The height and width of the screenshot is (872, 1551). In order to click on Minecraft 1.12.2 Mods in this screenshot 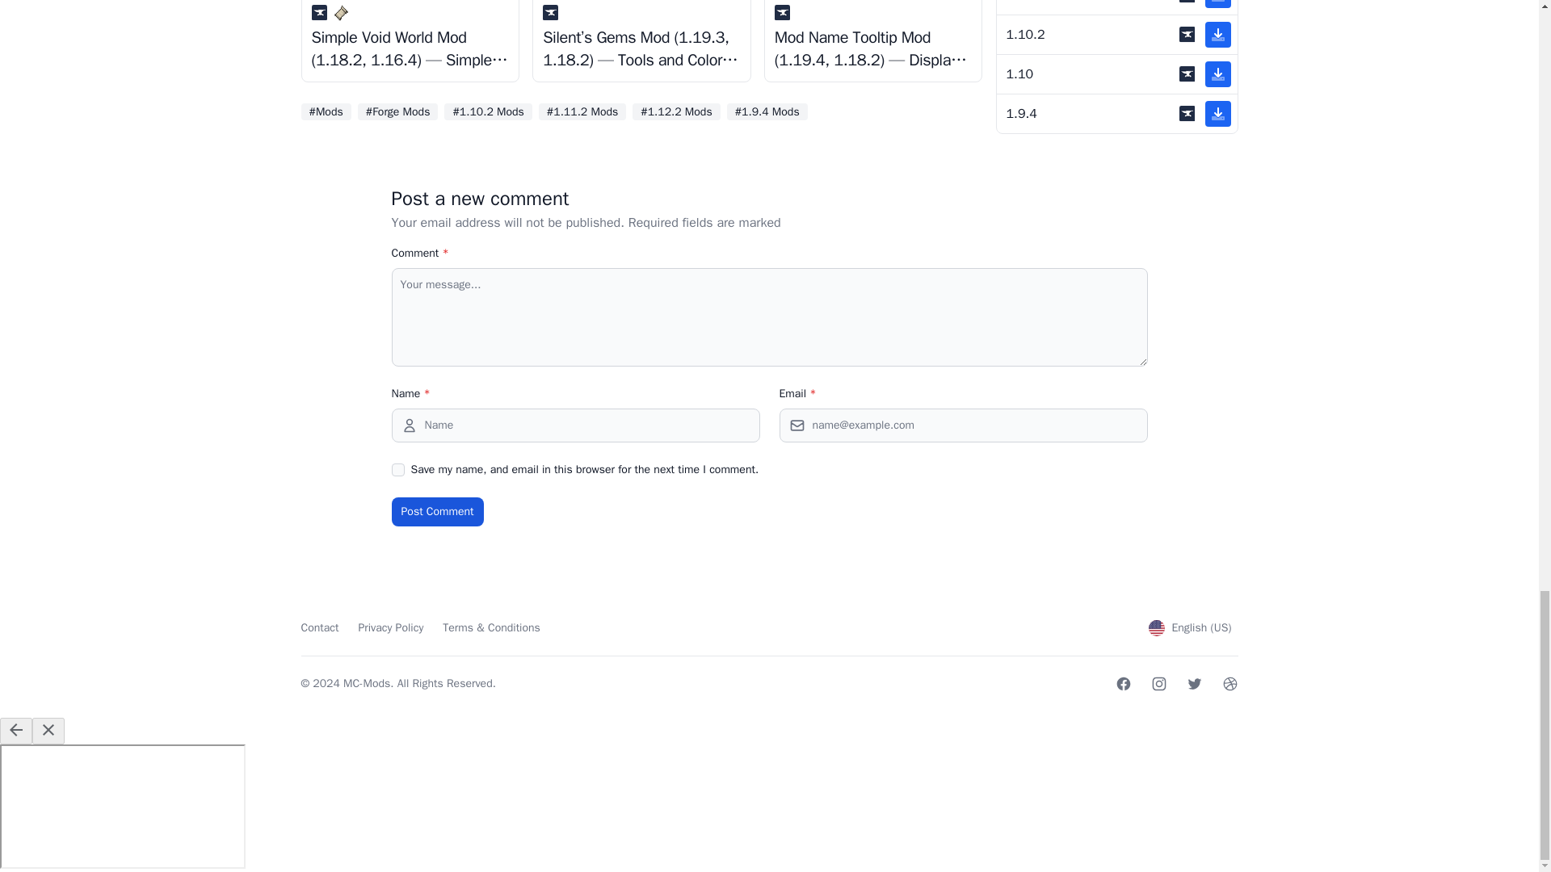, I will do `click(675, 111)`.